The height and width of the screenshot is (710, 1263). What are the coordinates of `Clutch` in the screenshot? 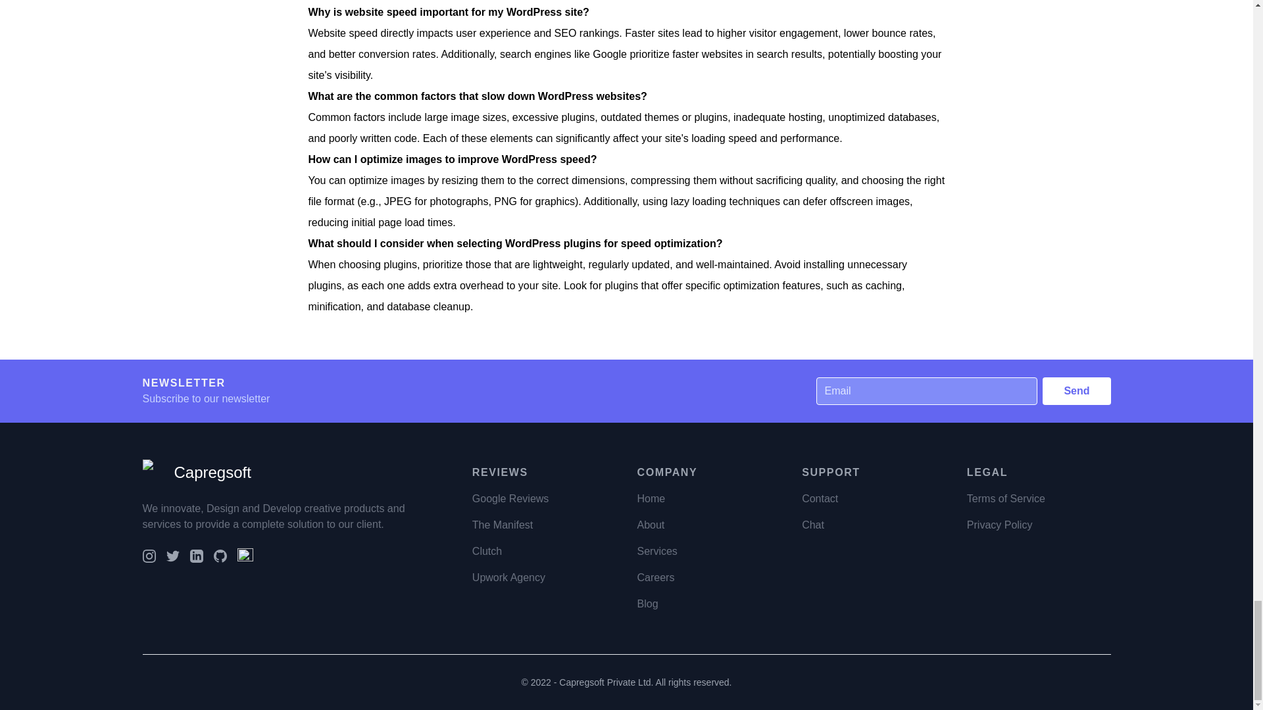 It's located at (487, 550).